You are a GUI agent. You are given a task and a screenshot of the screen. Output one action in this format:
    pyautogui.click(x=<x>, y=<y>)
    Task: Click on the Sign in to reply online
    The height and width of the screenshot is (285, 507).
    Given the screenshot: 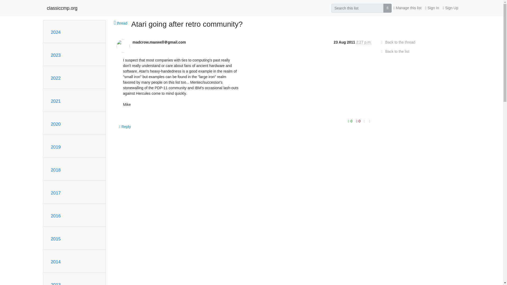 What is the action you would take?
    pyautogui.click(x=125, y=127)
    